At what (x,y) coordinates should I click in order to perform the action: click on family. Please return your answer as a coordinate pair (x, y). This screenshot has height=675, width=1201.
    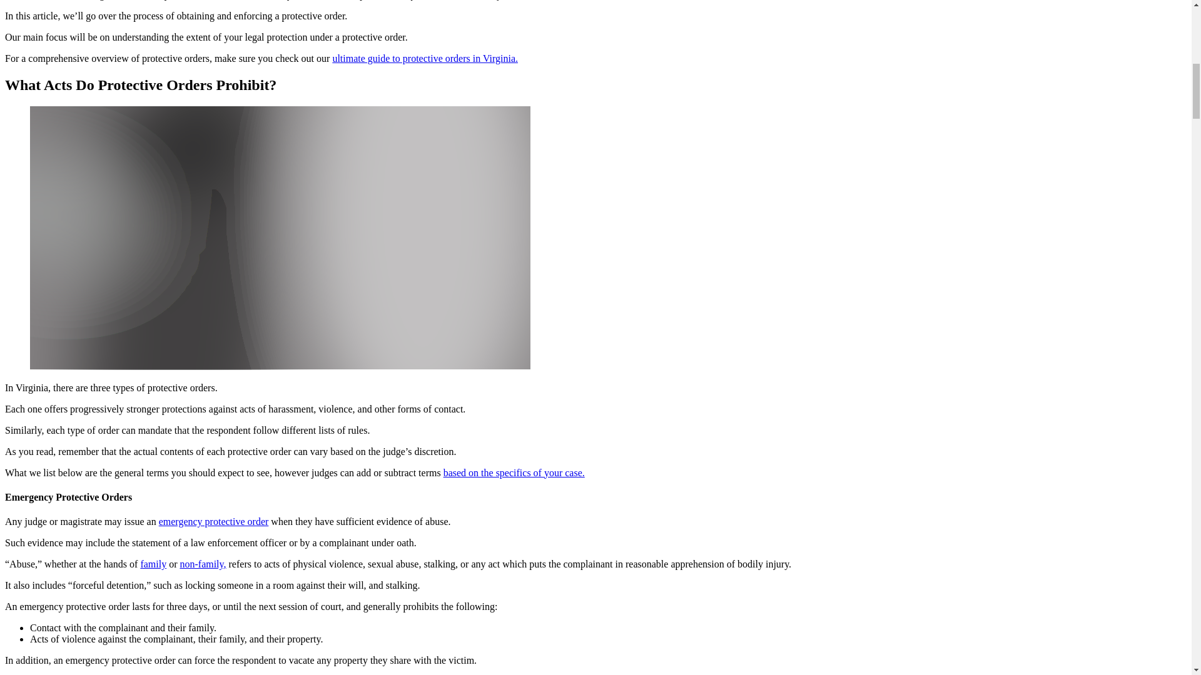
    Looking at the image, I should click on (153, 564).